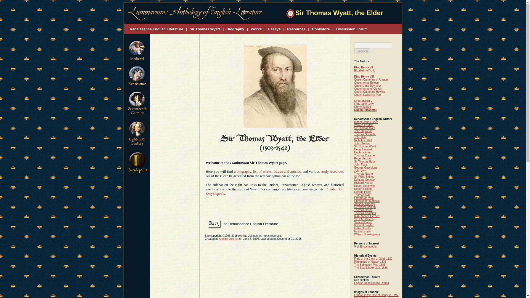 Image resolution: width=530 pixels, height=298 pixels. I want to click on Queen Anne Boleyn, so click(366, 82).